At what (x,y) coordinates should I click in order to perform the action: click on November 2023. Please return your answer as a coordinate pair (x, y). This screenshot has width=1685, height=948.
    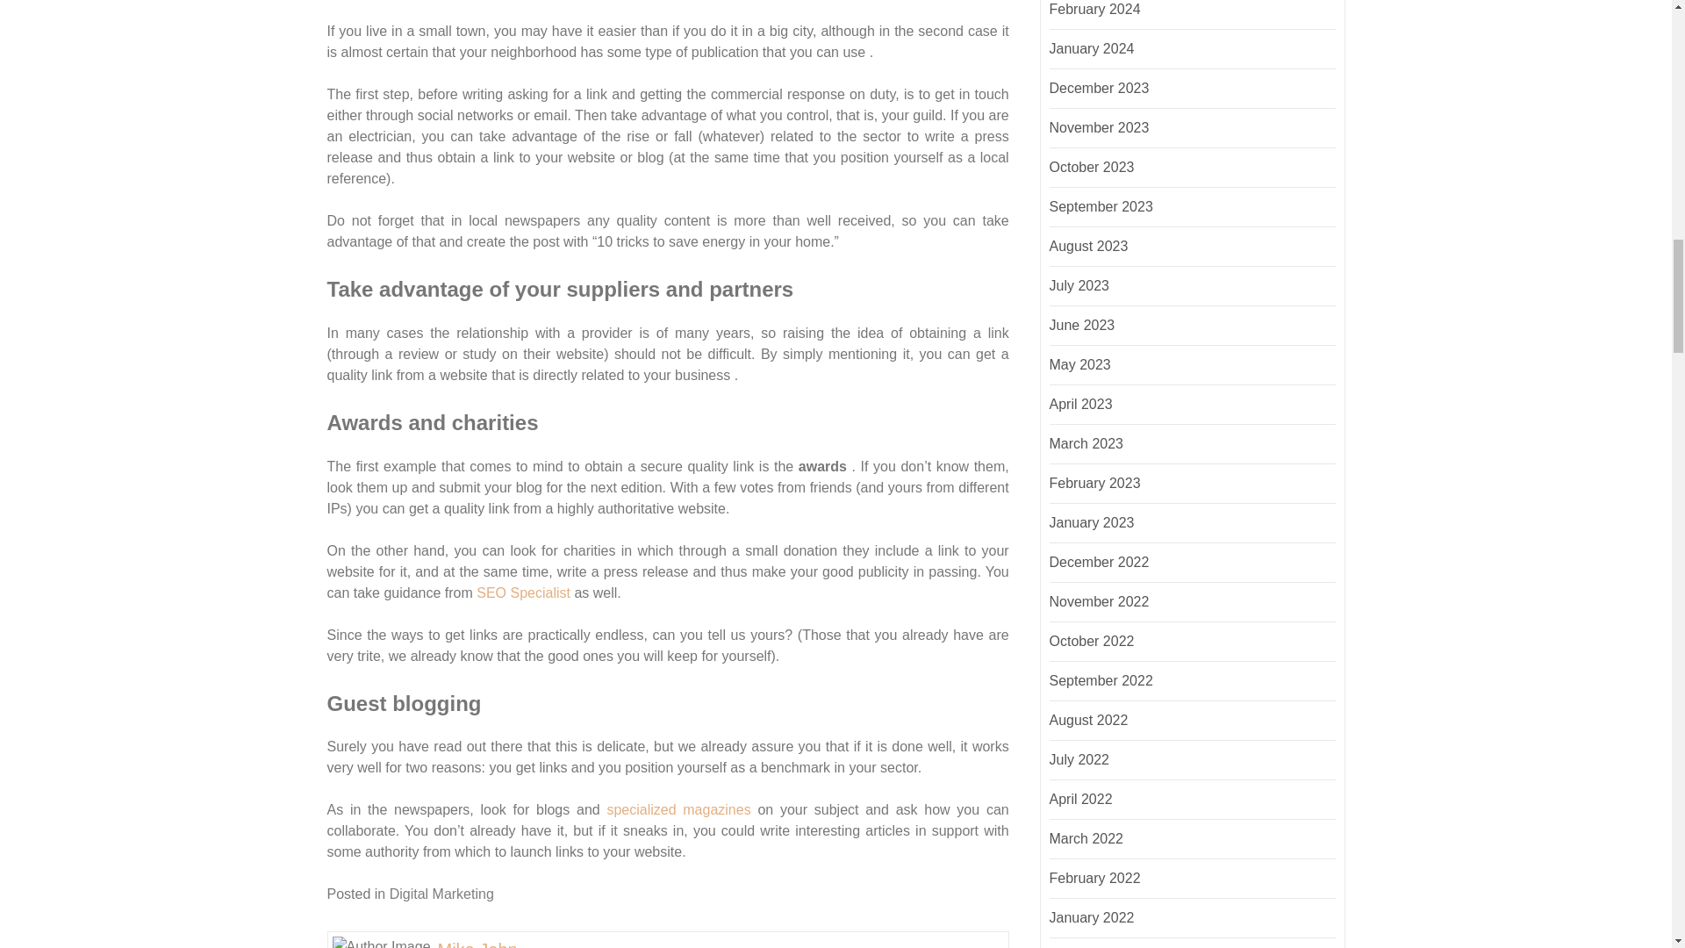
    Looking at the image, I should click on (1099, 128).